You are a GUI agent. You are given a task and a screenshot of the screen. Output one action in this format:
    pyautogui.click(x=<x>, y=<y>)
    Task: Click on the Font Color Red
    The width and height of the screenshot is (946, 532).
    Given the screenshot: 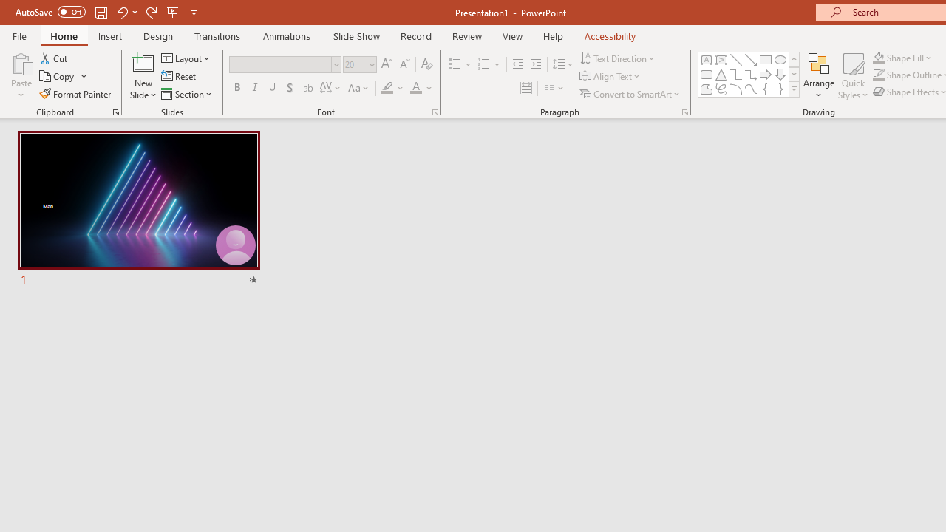 What is the action you would take?
    pyautogui.click(x=415, y=89)
    